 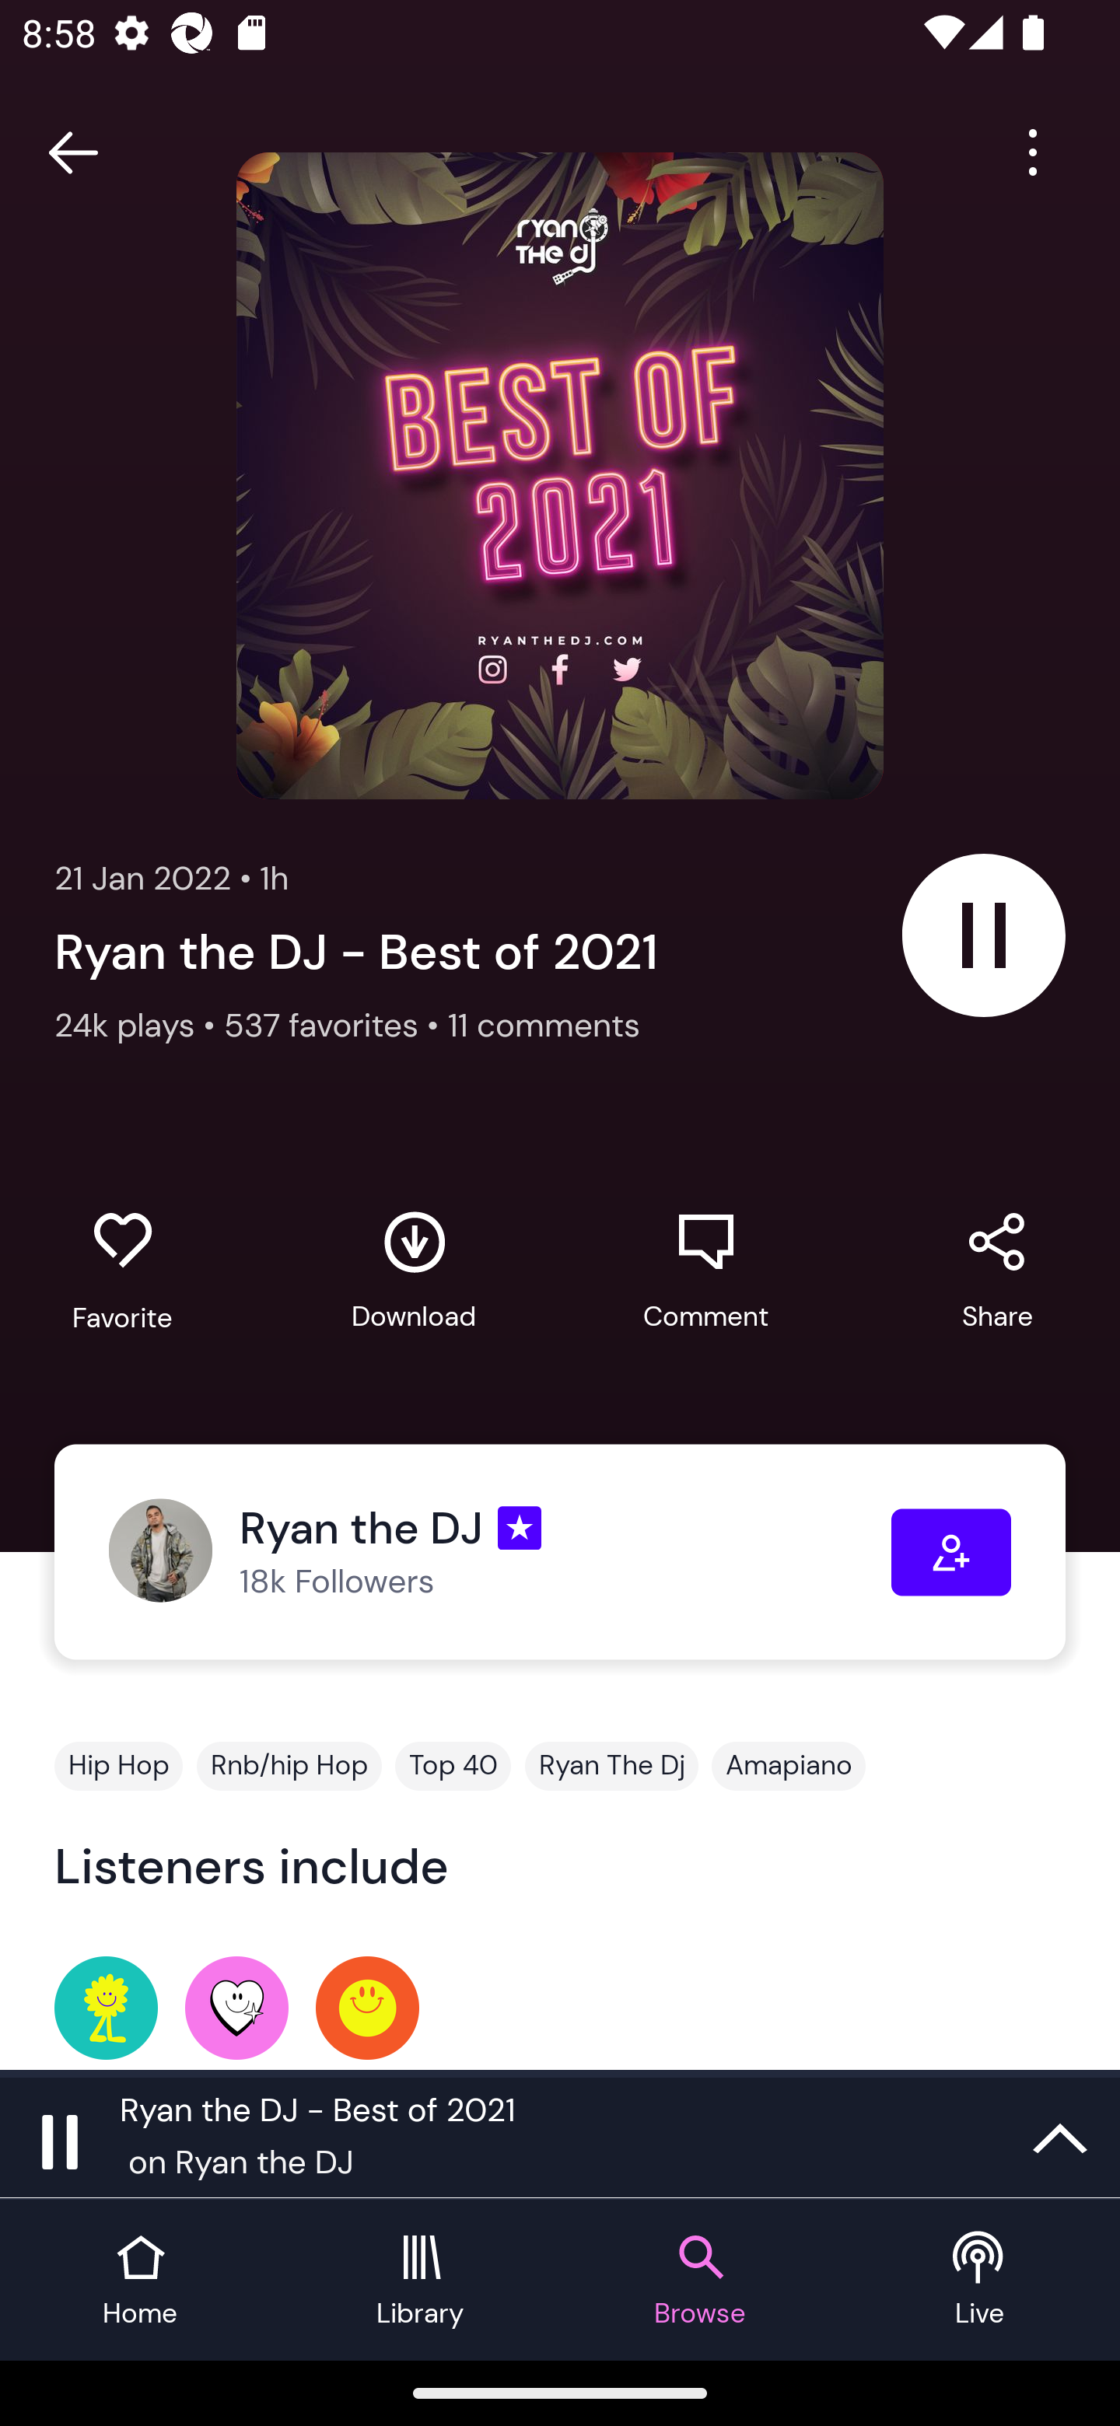 What do you see at coordinates (140, 2280) in the screenshot?
I see `Home tab Home` at bounding box center [140, 2280].